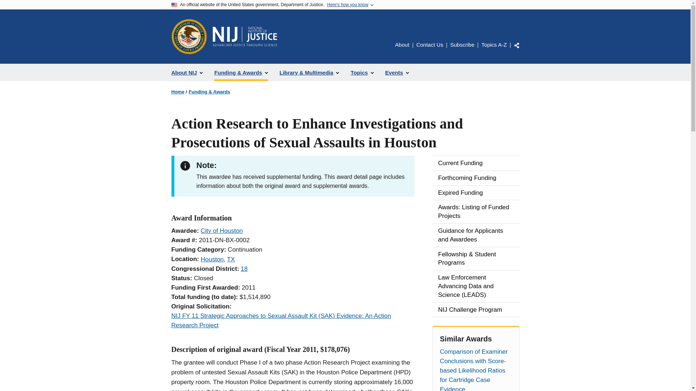 The width and height of the screenshot is (696, 391). Describe the element at coordinates (517, 45) in the screenshot. I see `Choose a social sharing platform` at that location.